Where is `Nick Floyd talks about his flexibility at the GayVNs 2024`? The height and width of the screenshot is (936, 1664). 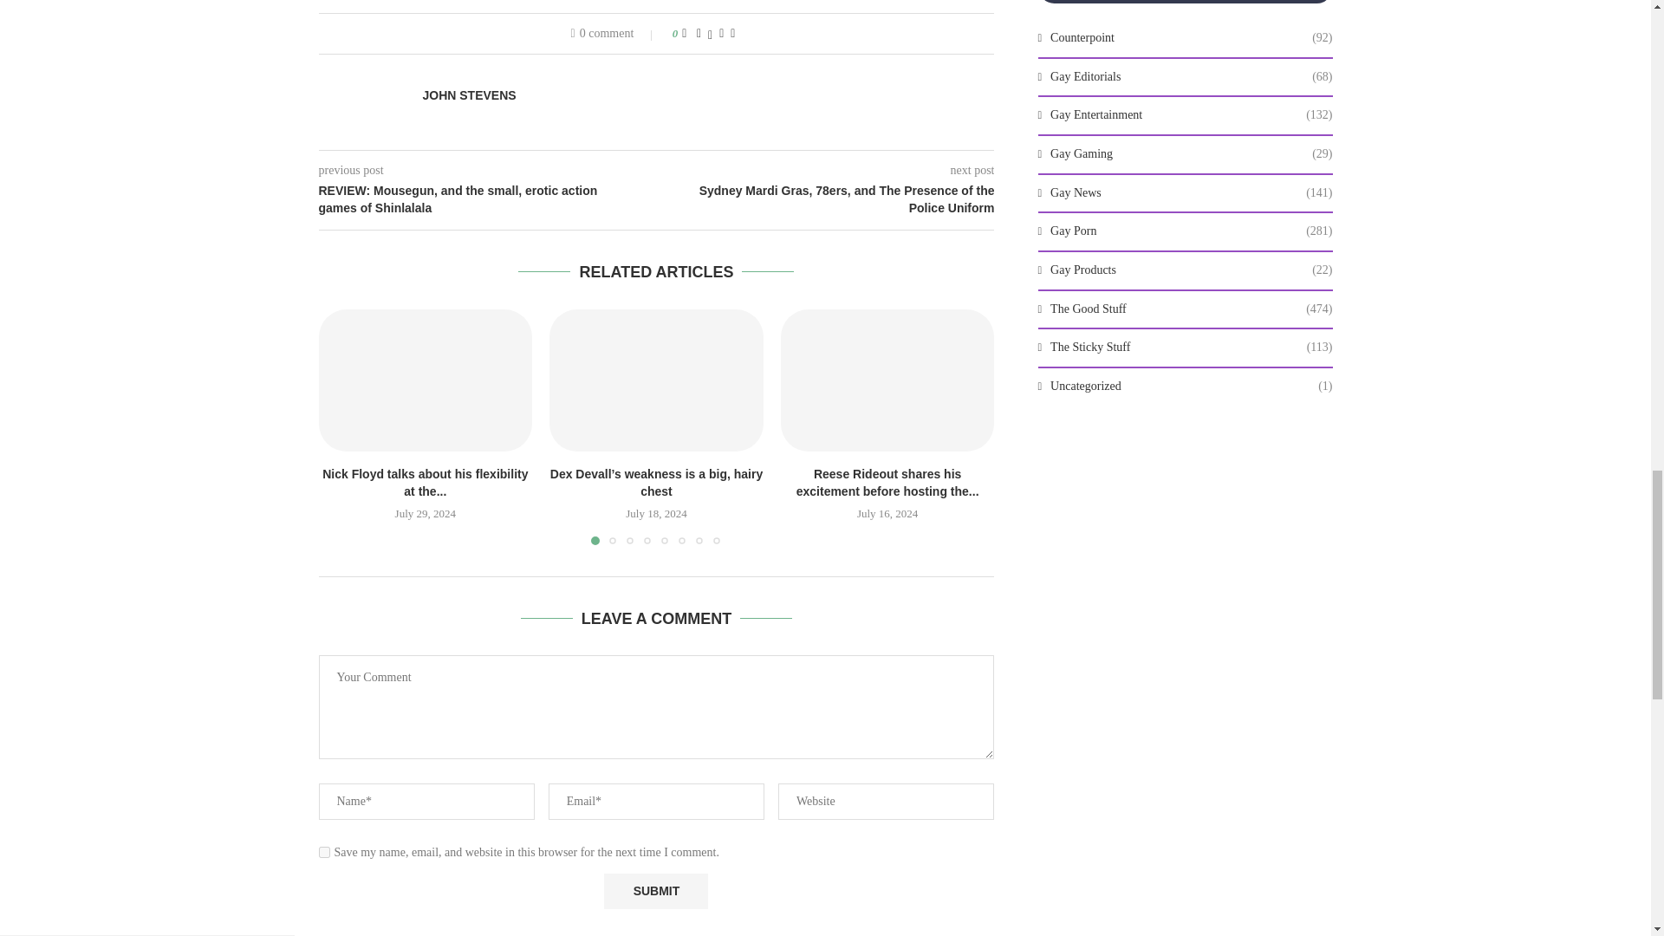 Nick Floyd talks about his flexibility at the GayVNs 2024 is located at coordinates (426, 380).